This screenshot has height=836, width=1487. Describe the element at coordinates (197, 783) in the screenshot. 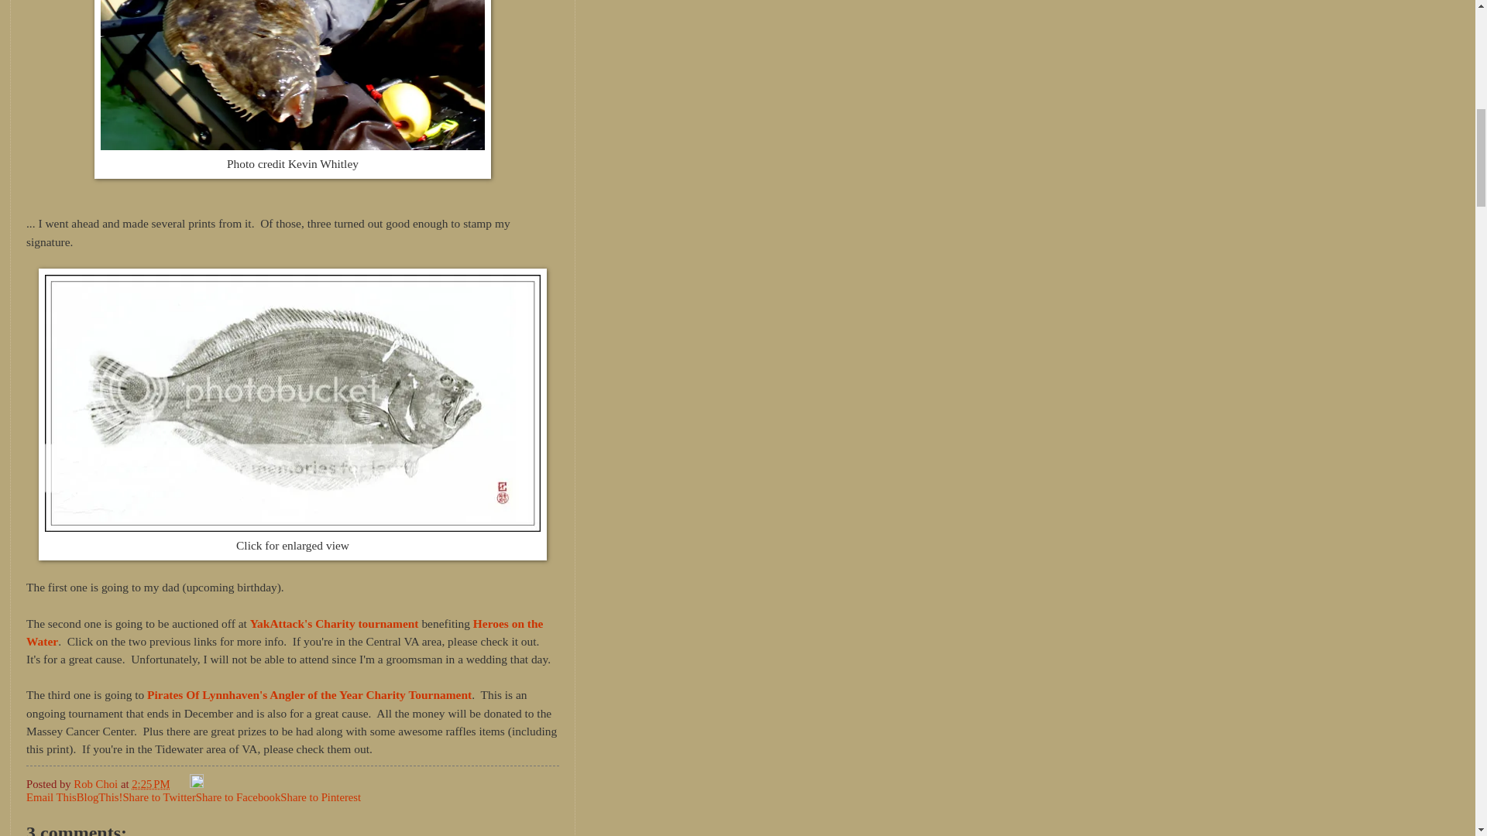

I see `Edit Post` at that location.